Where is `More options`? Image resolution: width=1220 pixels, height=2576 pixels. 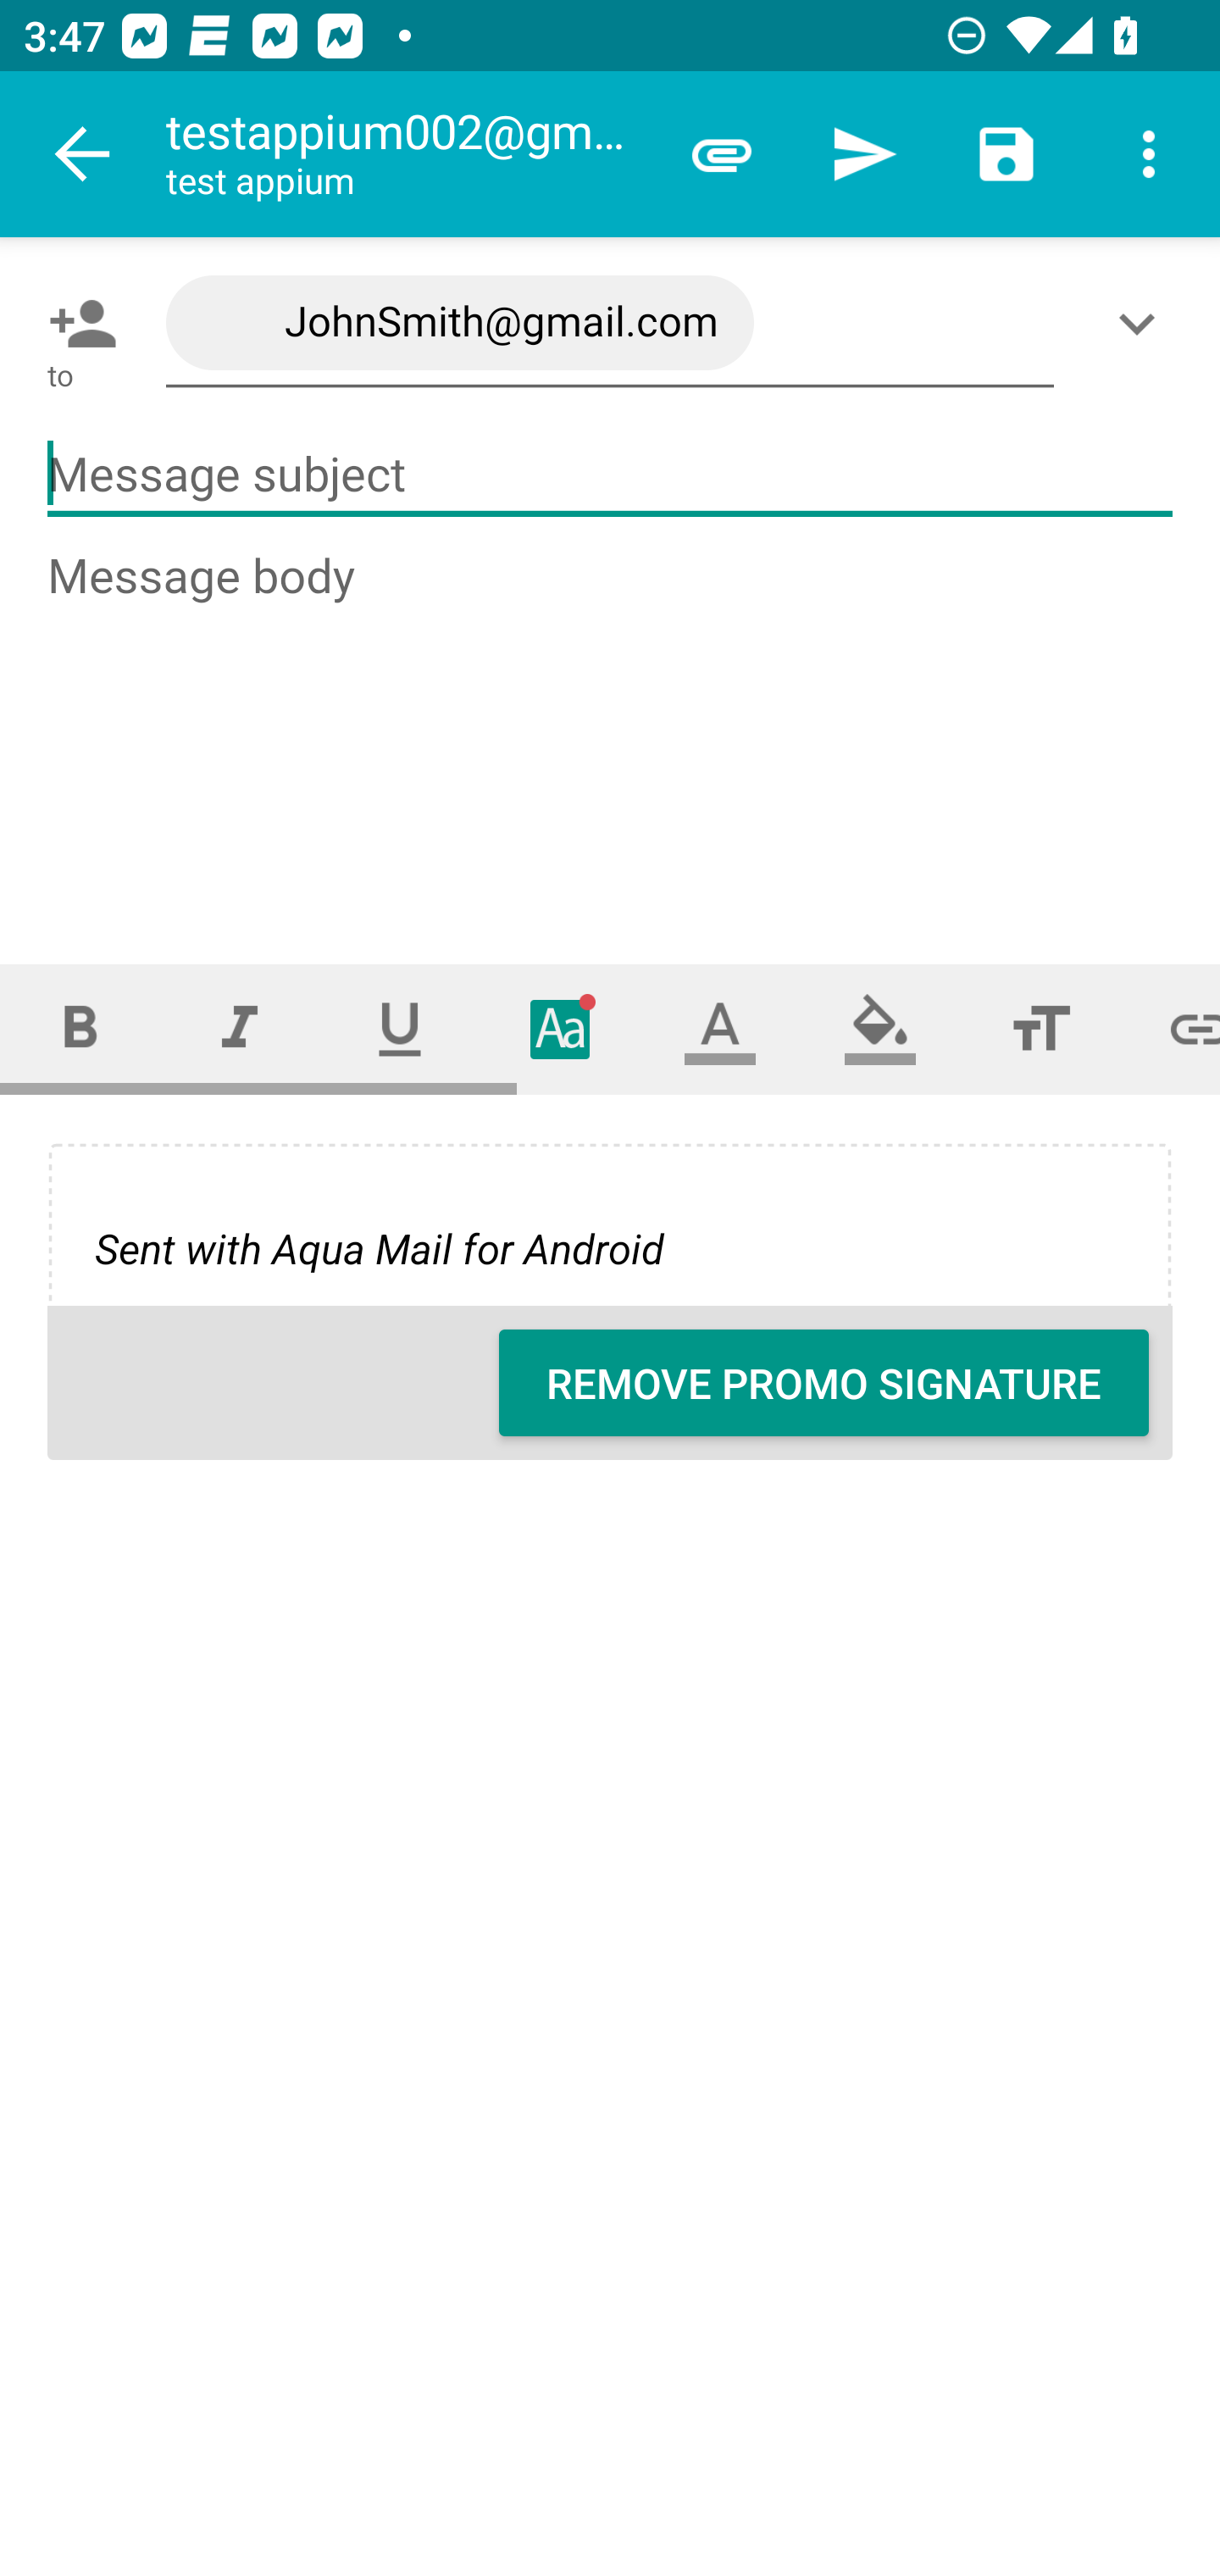
More options is located at coordinates (1149, 154).